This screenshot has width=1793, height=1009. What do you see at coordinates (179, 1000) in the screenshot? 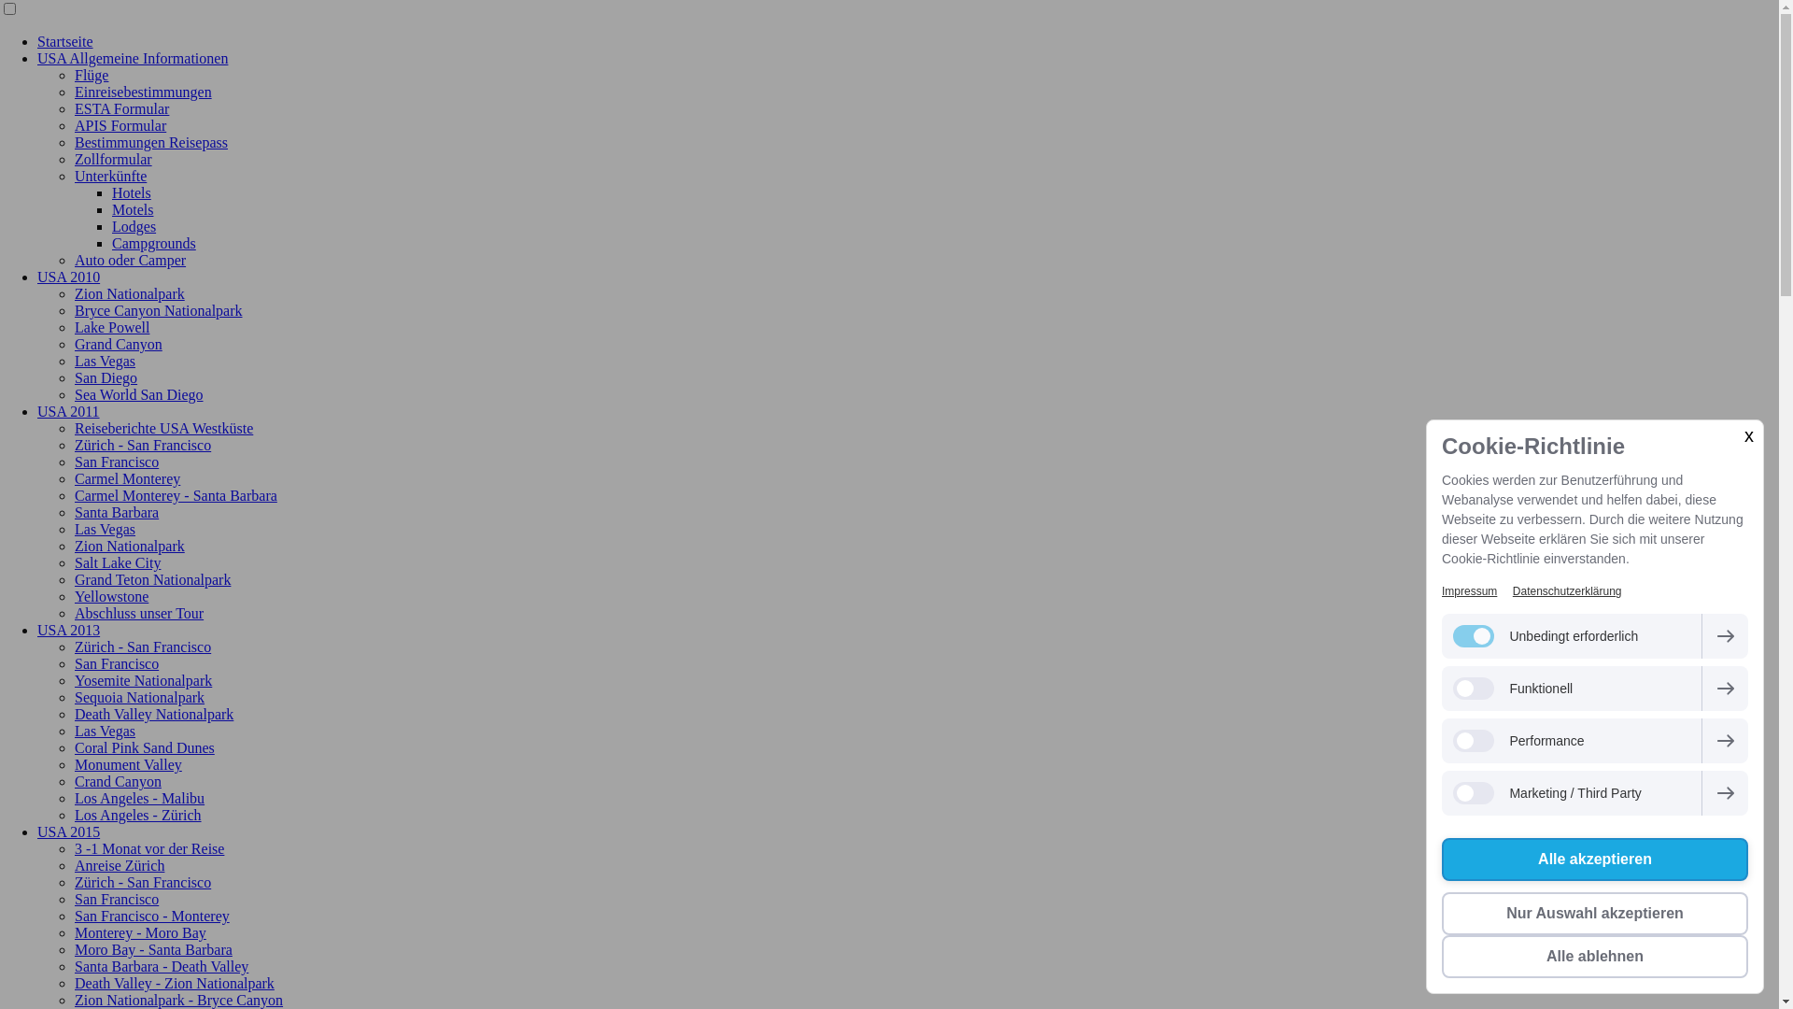
I see `Zion Nationalpark - Bryce Canyon` at bounding box center [179, 1000].